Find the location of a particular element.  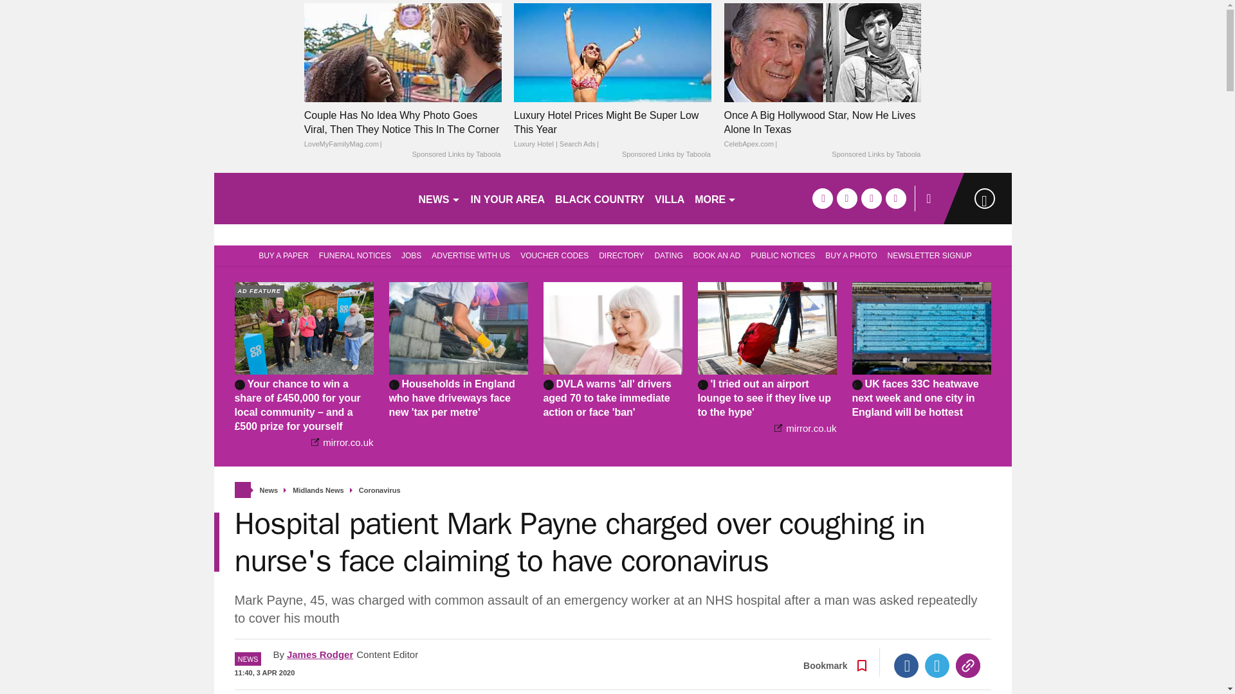

IN YOUR AREA is located at coordinates (508, 198).